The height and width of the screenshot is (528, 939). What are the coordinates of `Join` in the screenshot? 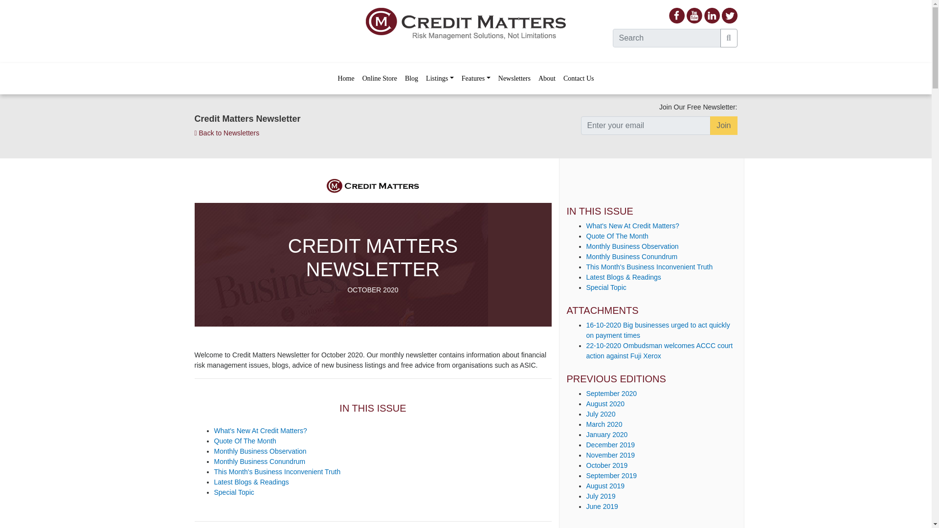 It's located at (723, 125).